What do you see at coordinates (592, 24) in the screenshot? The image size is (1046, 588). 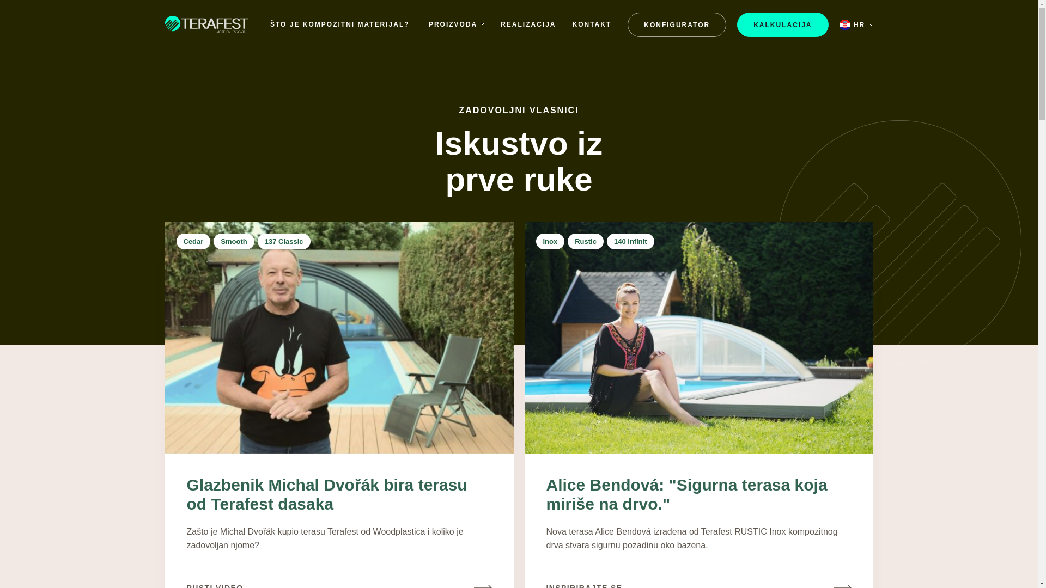 I see `KONTAKT` at bounding box center [592, 24].